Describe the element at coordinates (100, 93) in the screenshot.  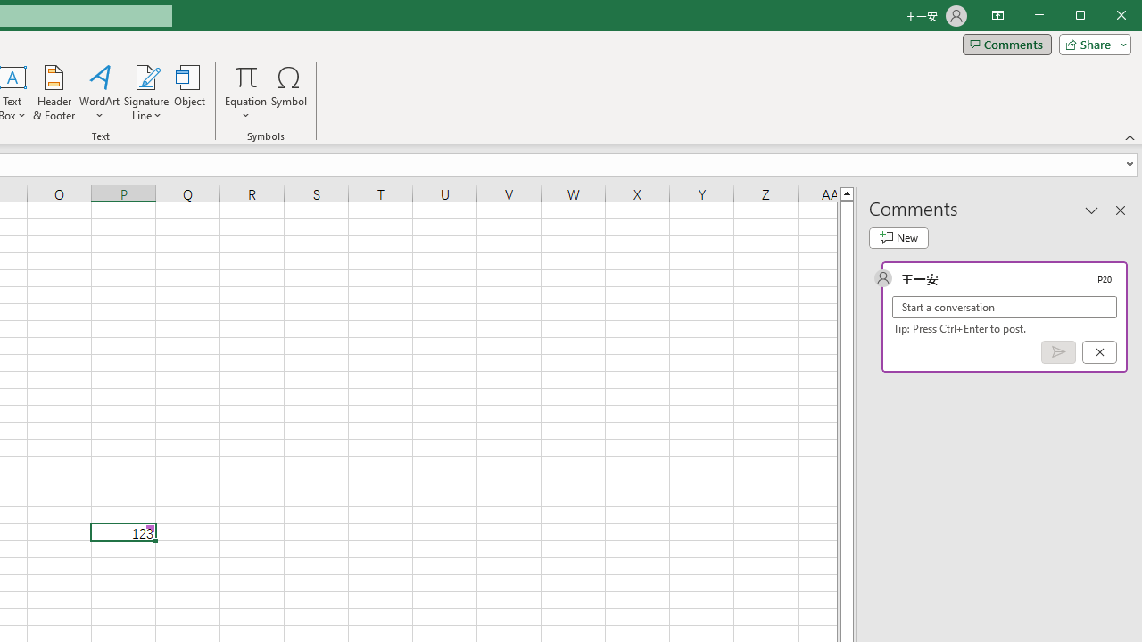
I see `WordArt` at that location.